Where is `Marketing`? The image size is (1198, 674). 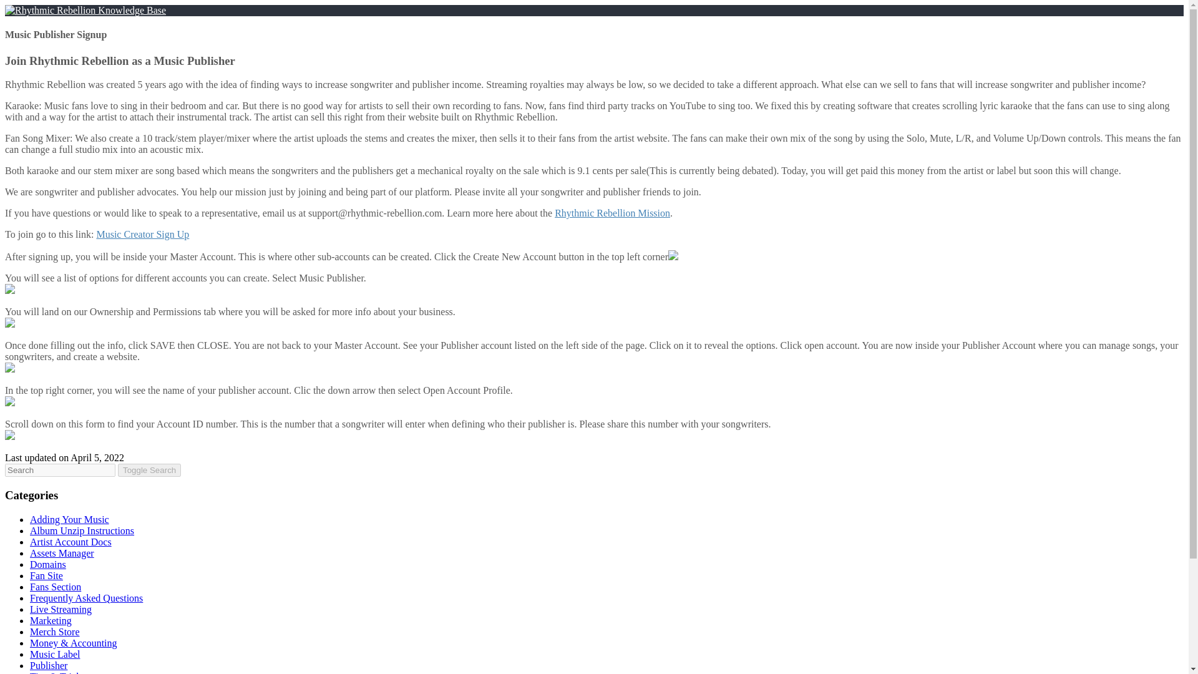
Marketing is located at coordinates (51, 620).